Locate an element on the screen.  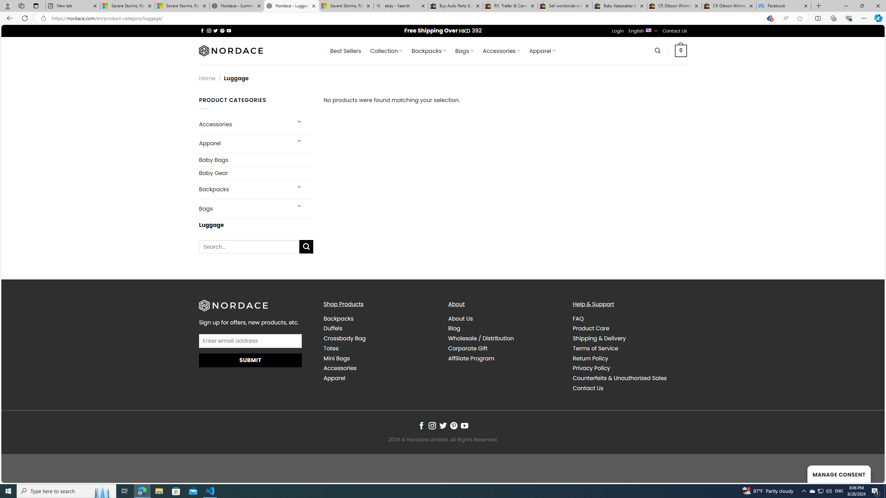
Sell worldwide with eBay is located at coordinates (565, 6).